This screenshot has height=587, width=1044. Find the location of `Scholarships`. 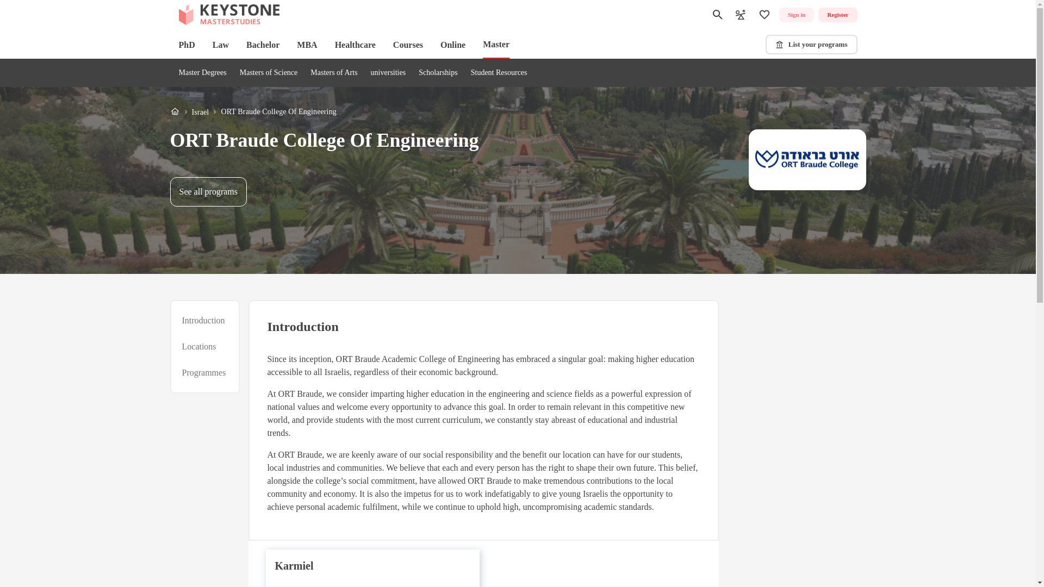

Scholarships is located at coordinates (438, 73).